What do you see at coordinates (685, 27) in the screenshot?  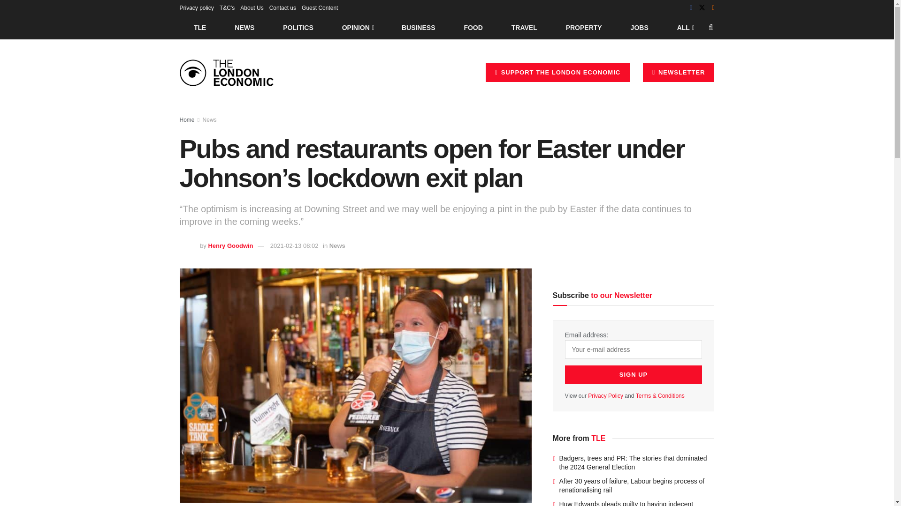 I see `ALL` at bounding box center [685, 27].